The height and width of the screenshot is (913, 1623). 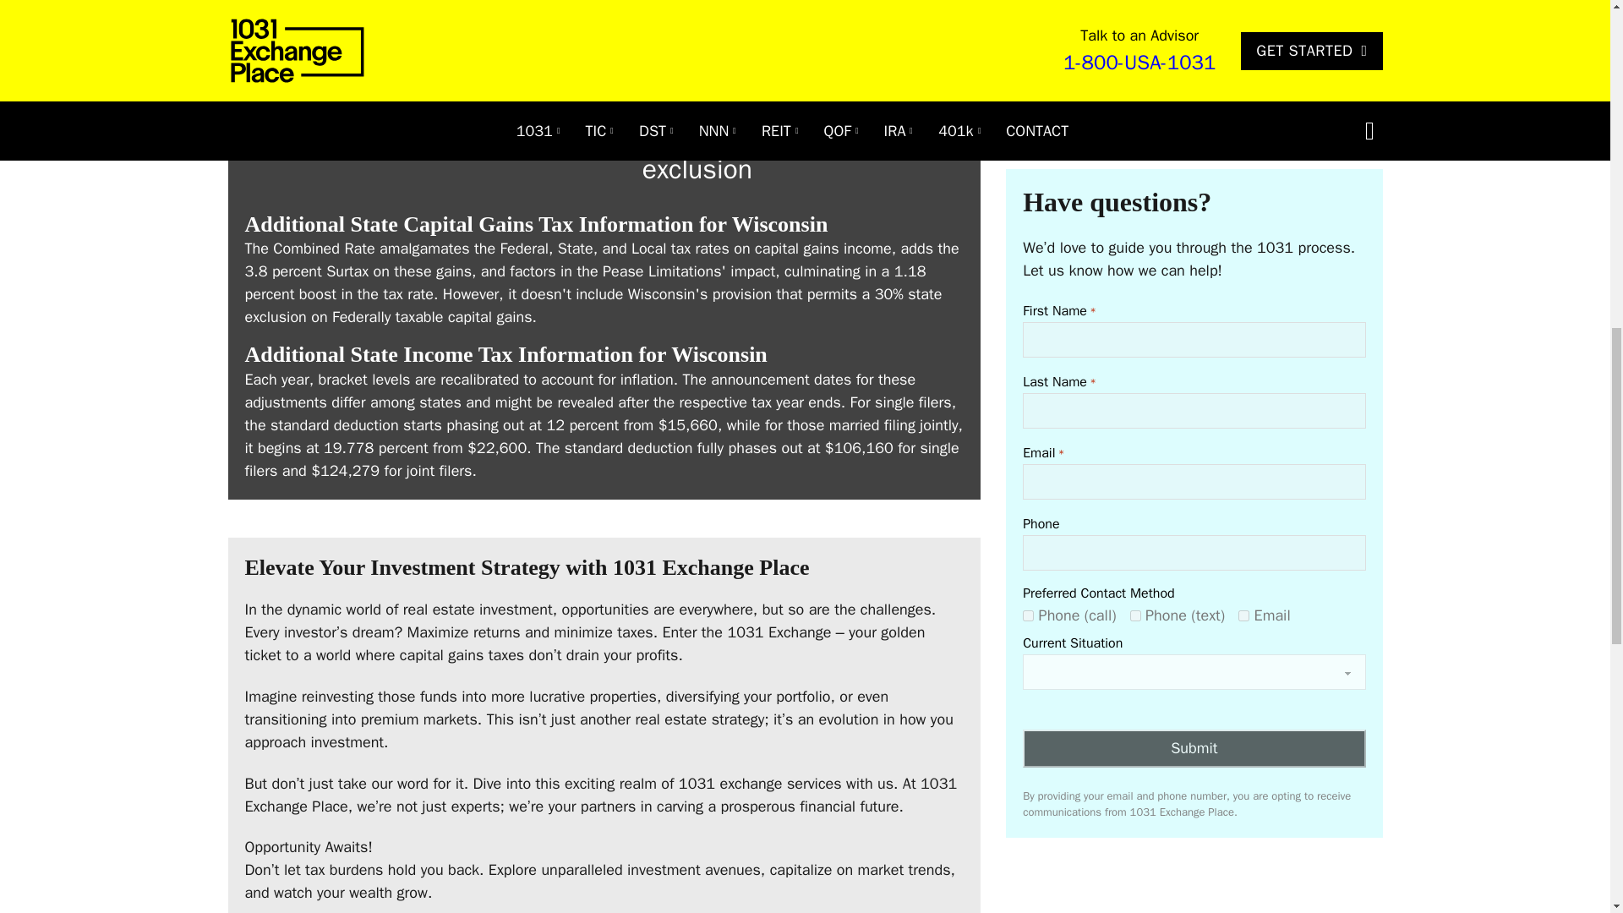 What do you see at coordinates (1243, 588) in the screenshot?
I see `Email` at bounding box center [1243, 588].